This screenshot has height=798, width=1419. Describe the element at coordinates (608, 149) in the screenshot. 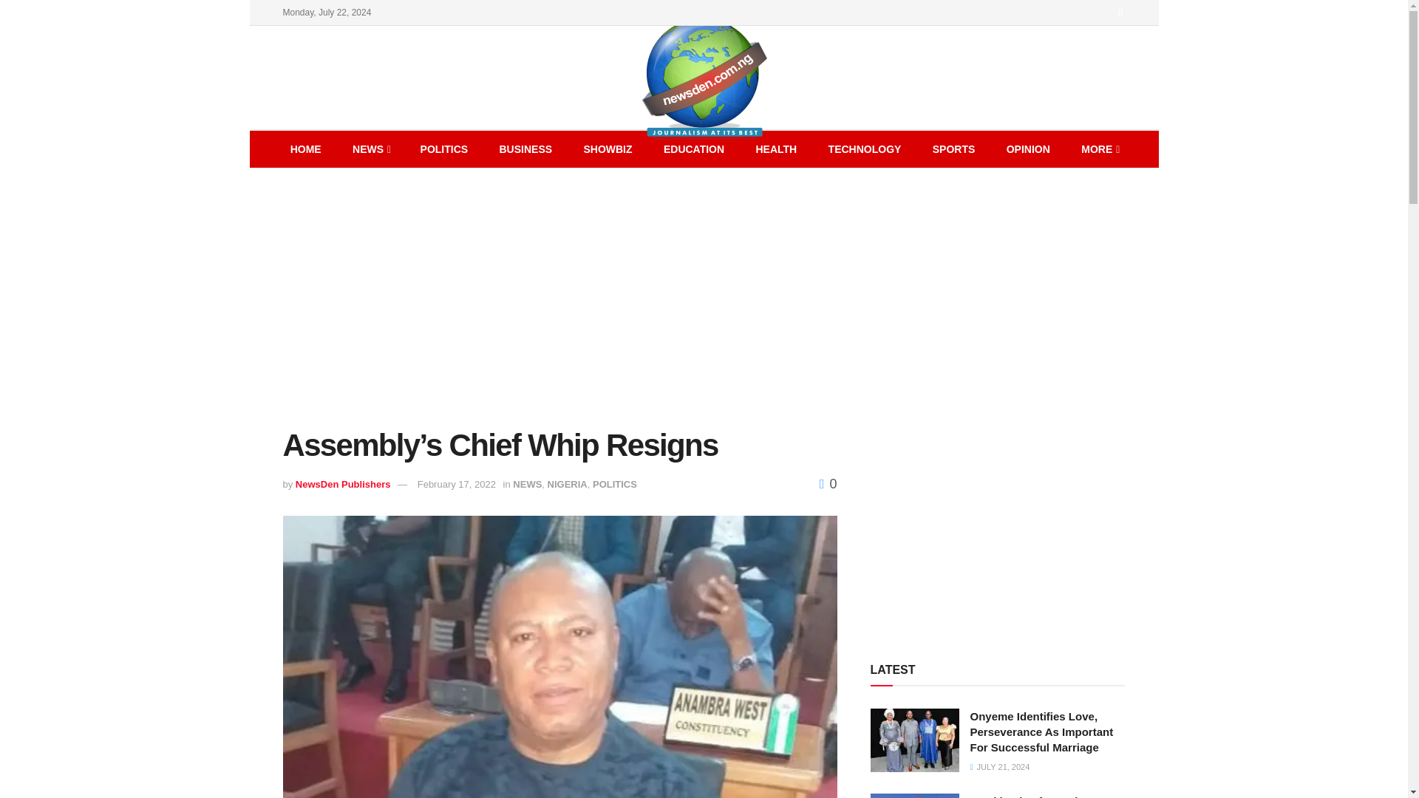

I see `SHOWBIZ` at that location.